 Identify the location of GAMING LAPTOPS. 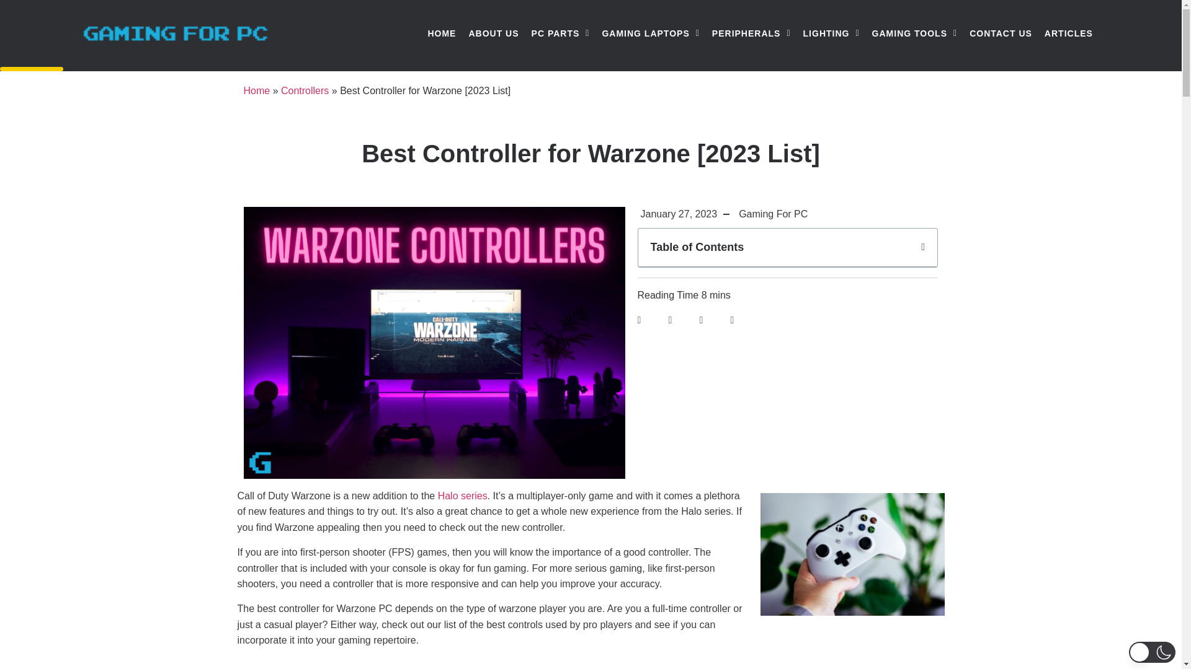
(650, 33).